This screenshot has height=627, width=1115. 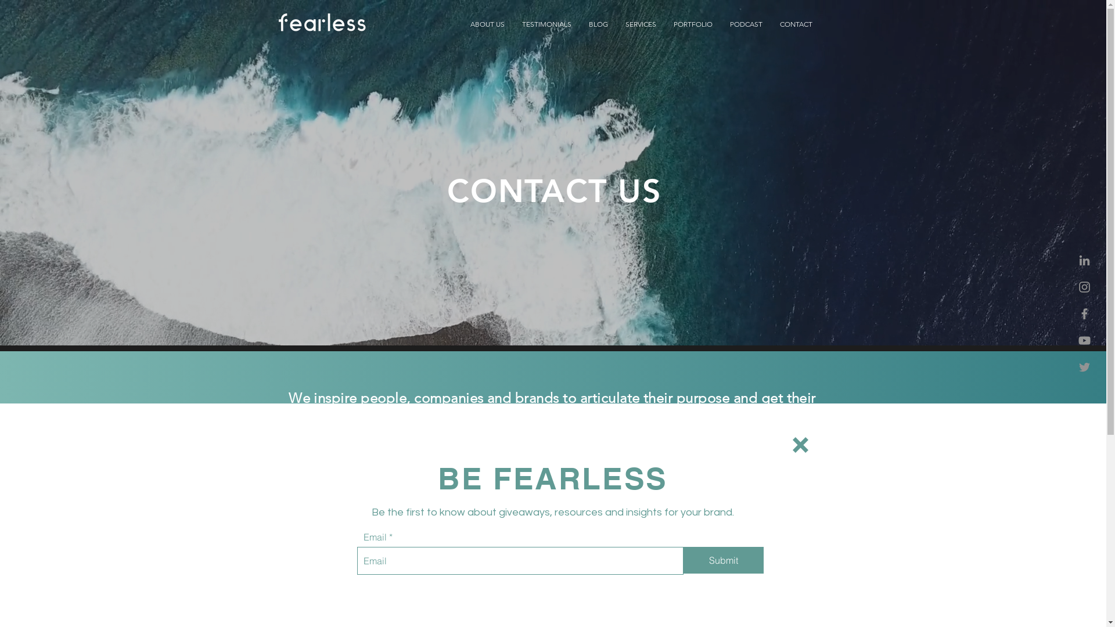 I want to click on ABOUT US, so click(x=488, y=24).